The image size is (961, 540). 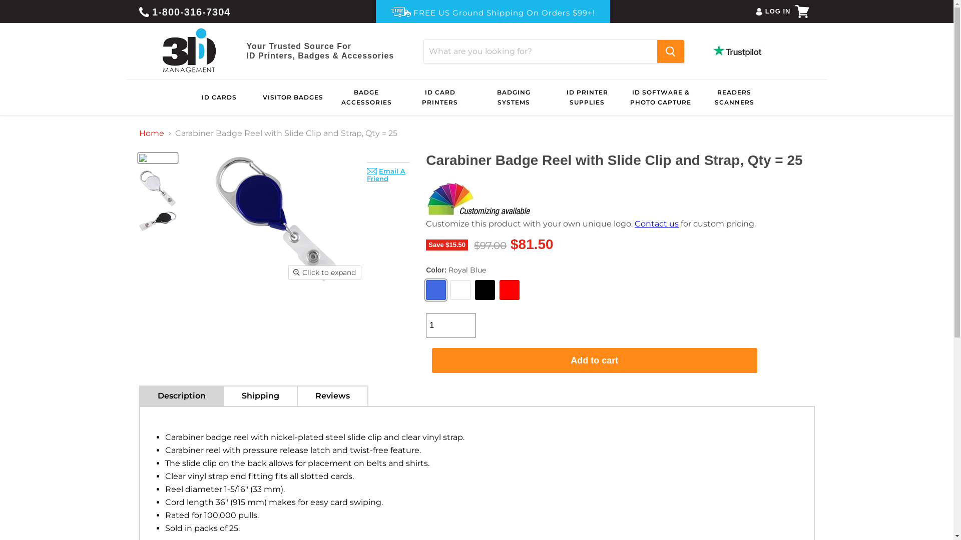 What do you see at coordinates (325, 272) in the screenshot?
I see `Click to expand` at bounding box center [325, 272].